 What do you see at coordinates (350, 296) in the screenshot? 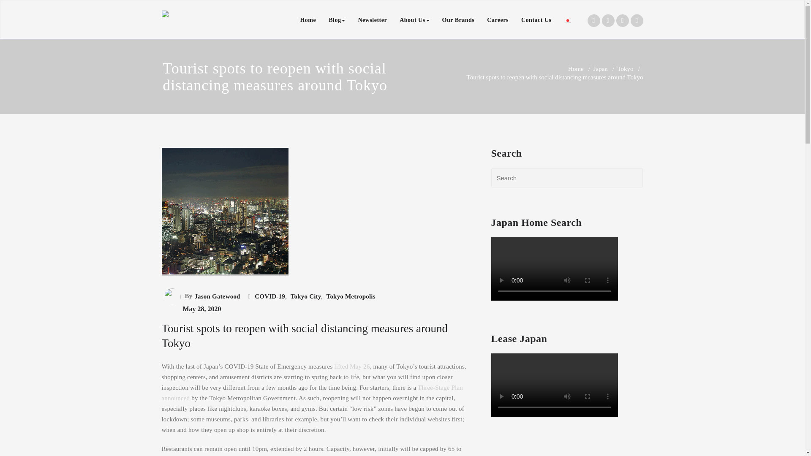
I see `Tokyo Metropolis` at bounding box center [350, 296].